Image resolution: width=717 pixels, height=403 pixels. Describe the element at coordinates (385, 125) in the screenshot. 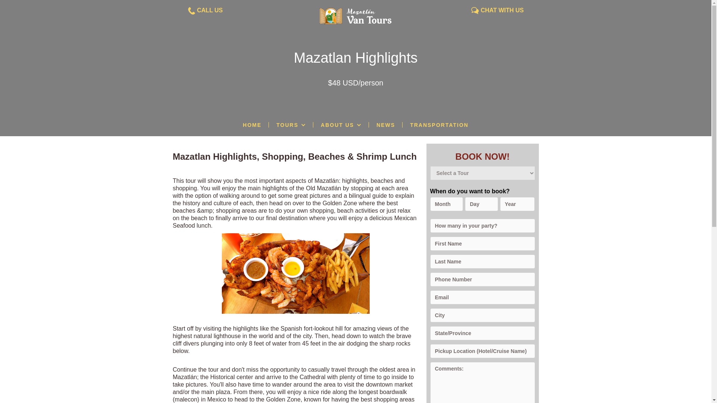

I see `NEWS` at that location.